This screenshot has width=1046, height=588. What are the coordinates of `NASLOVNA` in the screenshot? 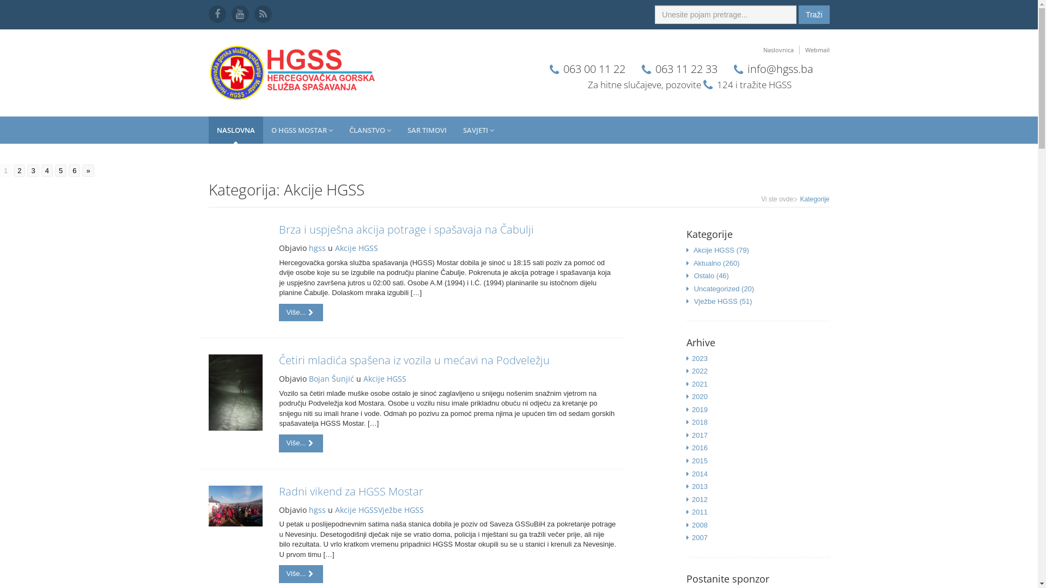 It's located at (235, 130).